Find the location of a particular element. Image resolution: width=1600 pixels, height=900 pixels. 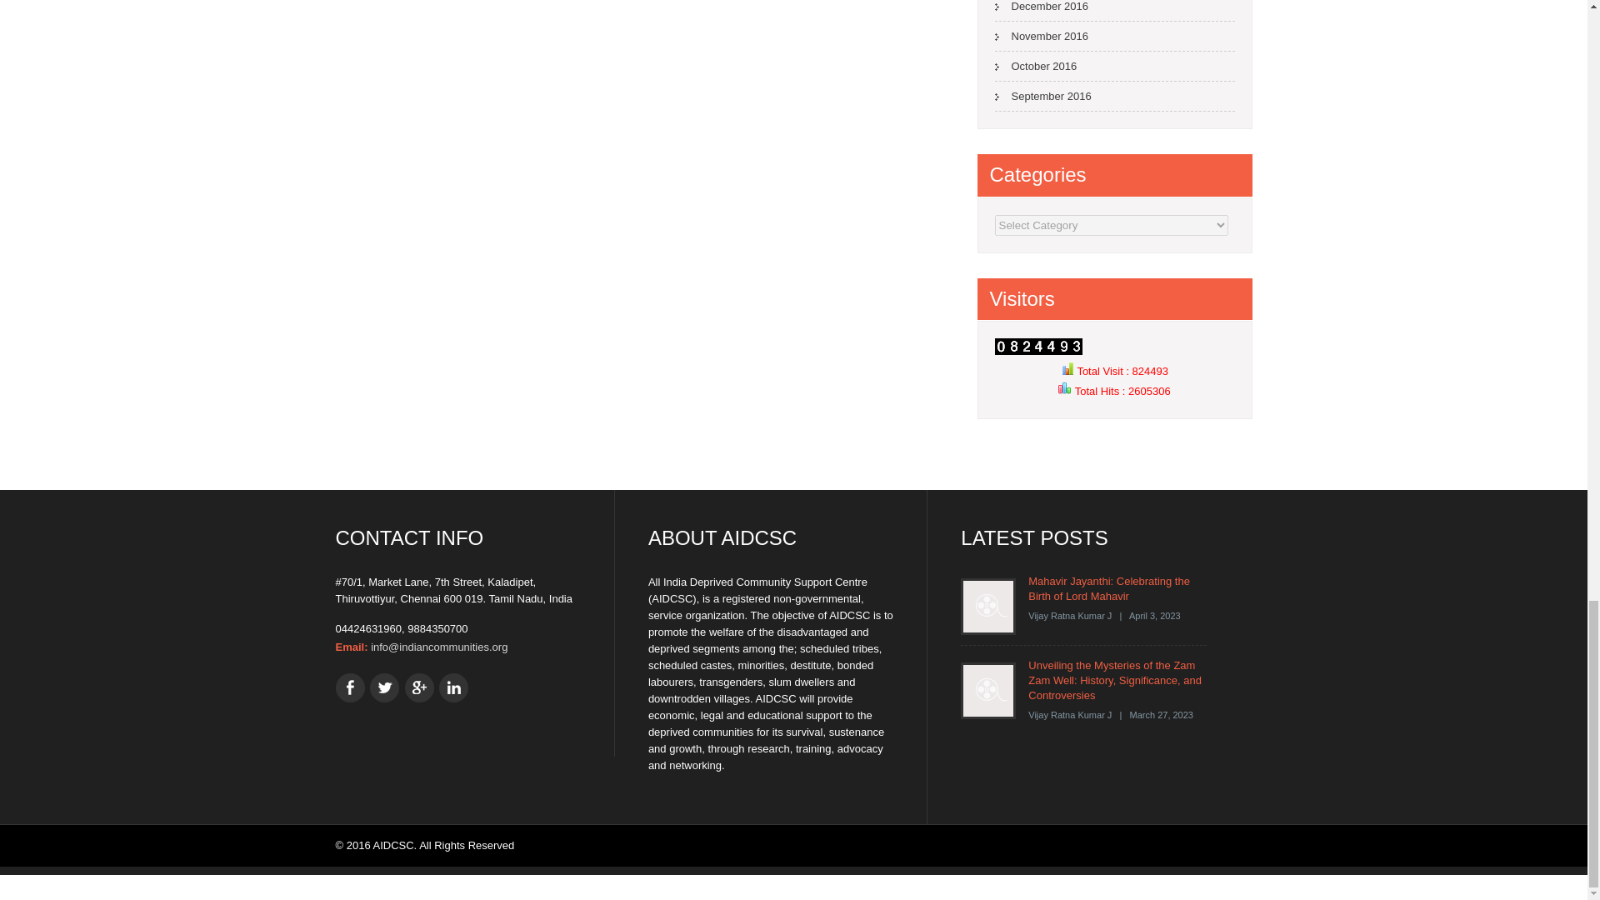

twitter is located at coordinates (383, 687).